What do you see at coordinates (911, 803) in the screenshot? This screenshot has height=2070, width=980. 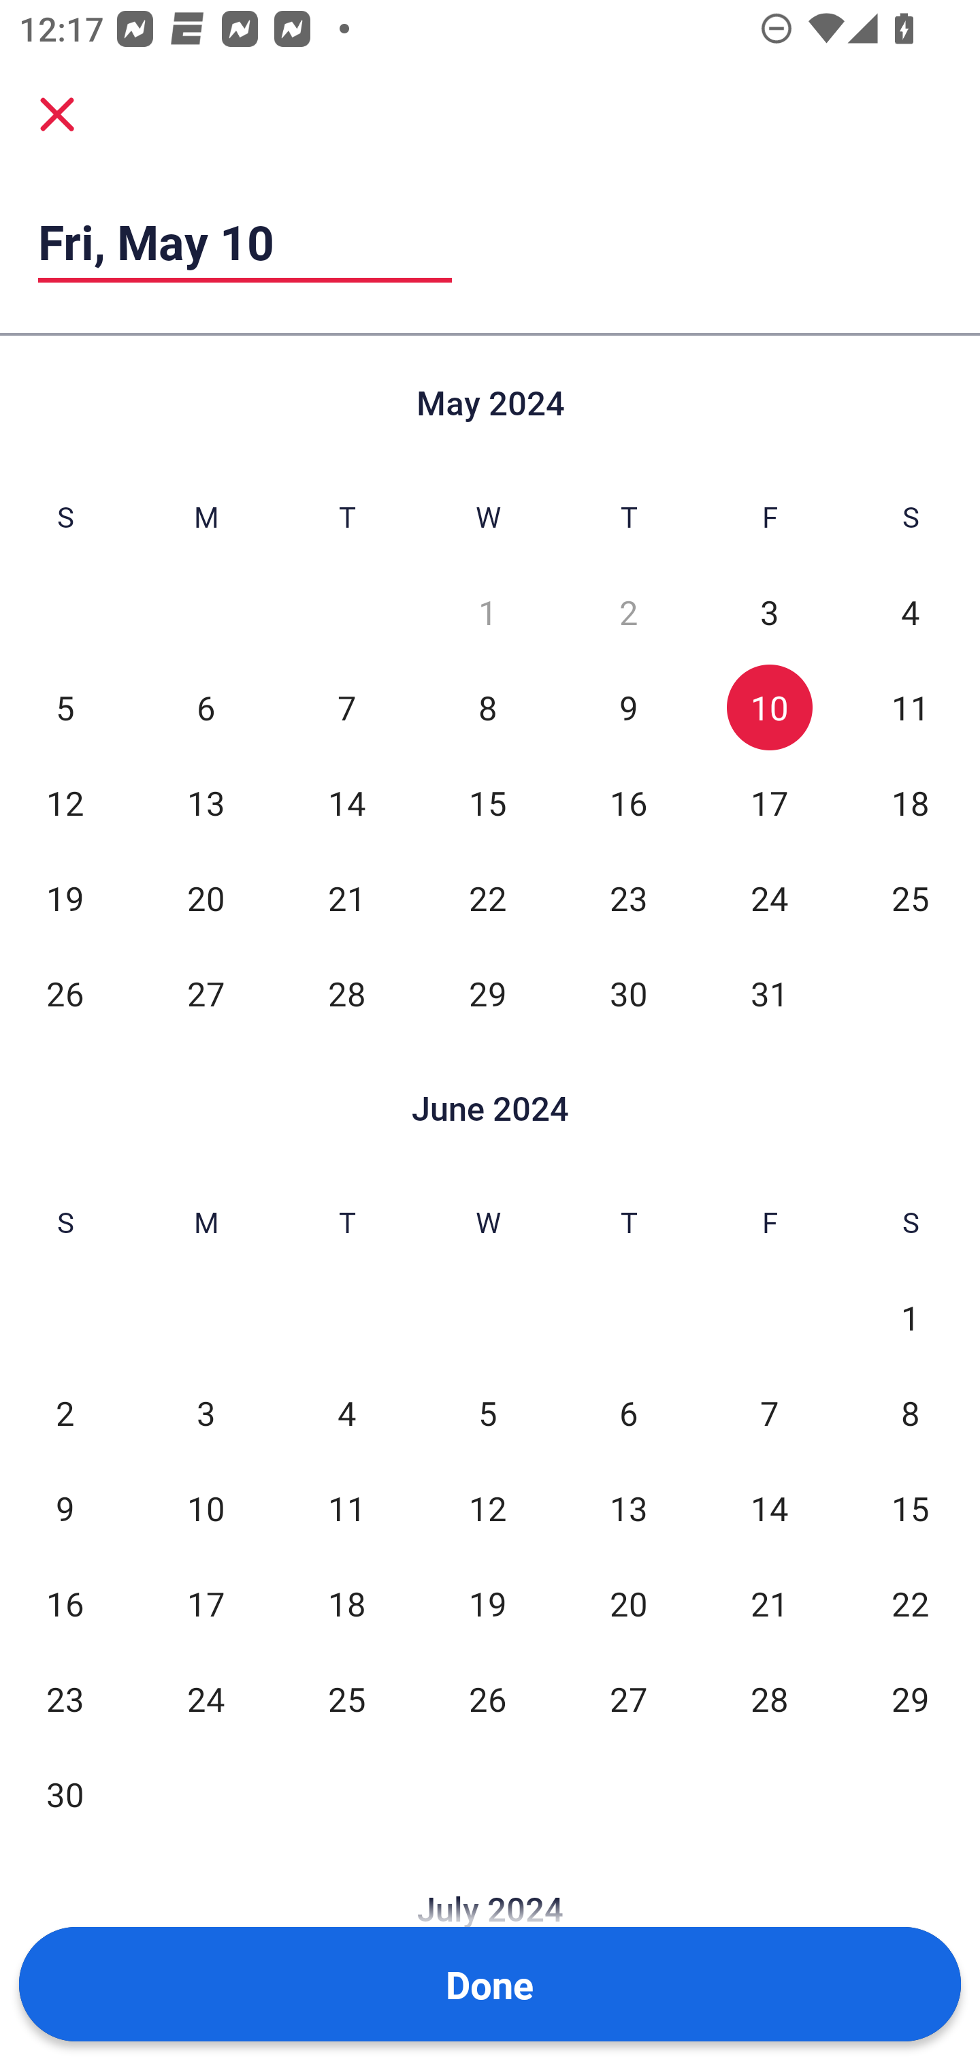 I see `18 Sat, May 18, Not Selected` at bounding box center [911, 803].